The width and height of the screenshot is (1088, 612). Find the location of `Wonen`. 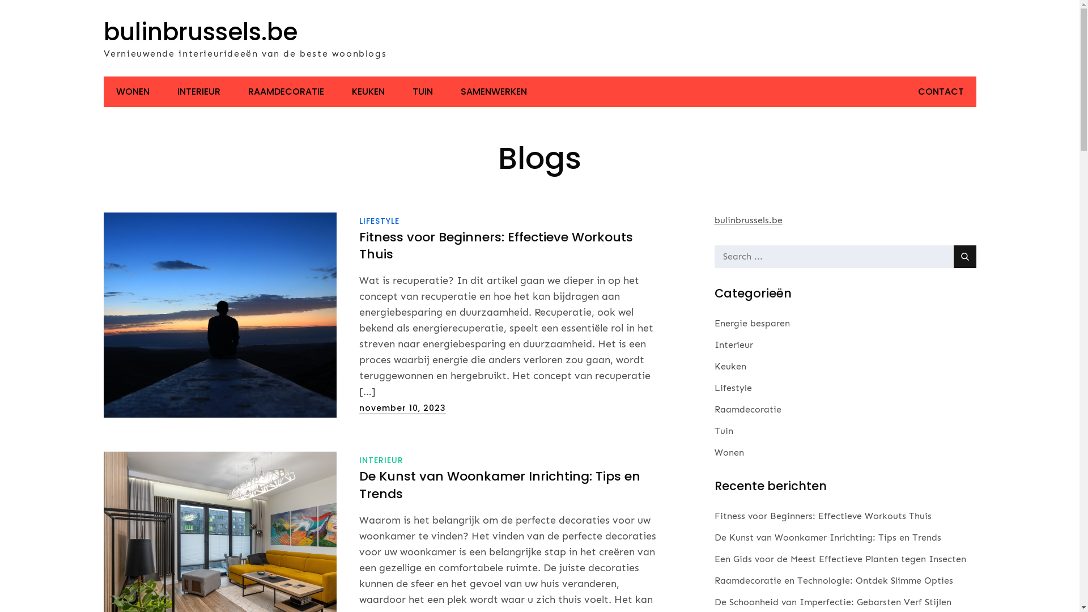

Wonen is located at coordinates (729, 453).